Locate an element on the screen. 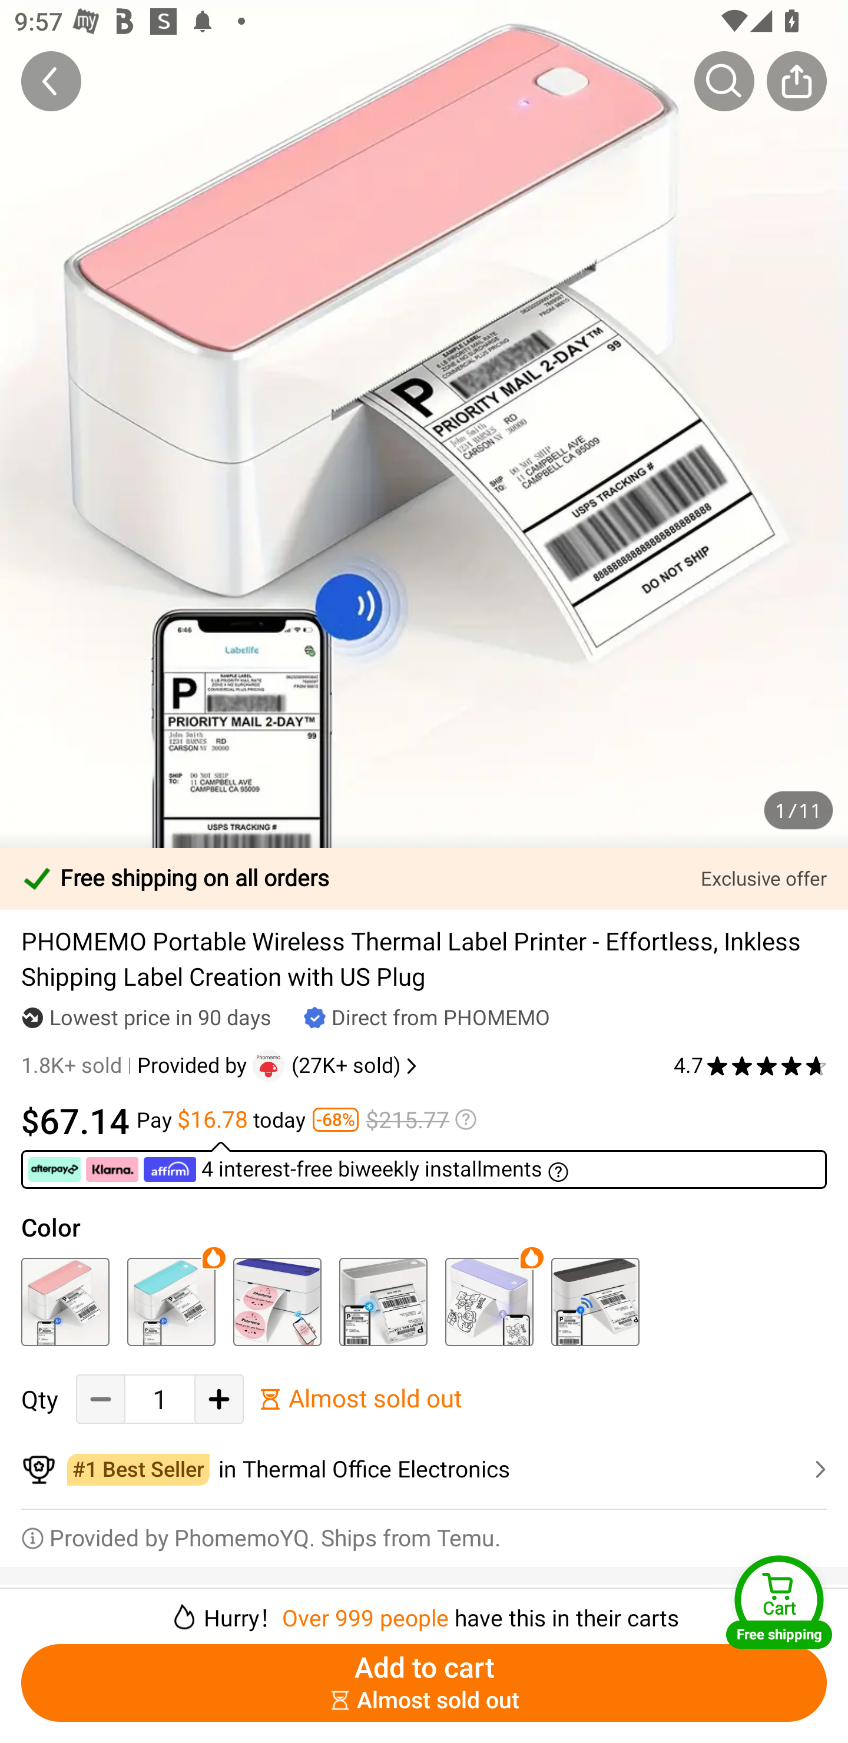 Image resolution: width=848 pixels, height=1743 pixels. 1 is located at coordinates (160, 1399).